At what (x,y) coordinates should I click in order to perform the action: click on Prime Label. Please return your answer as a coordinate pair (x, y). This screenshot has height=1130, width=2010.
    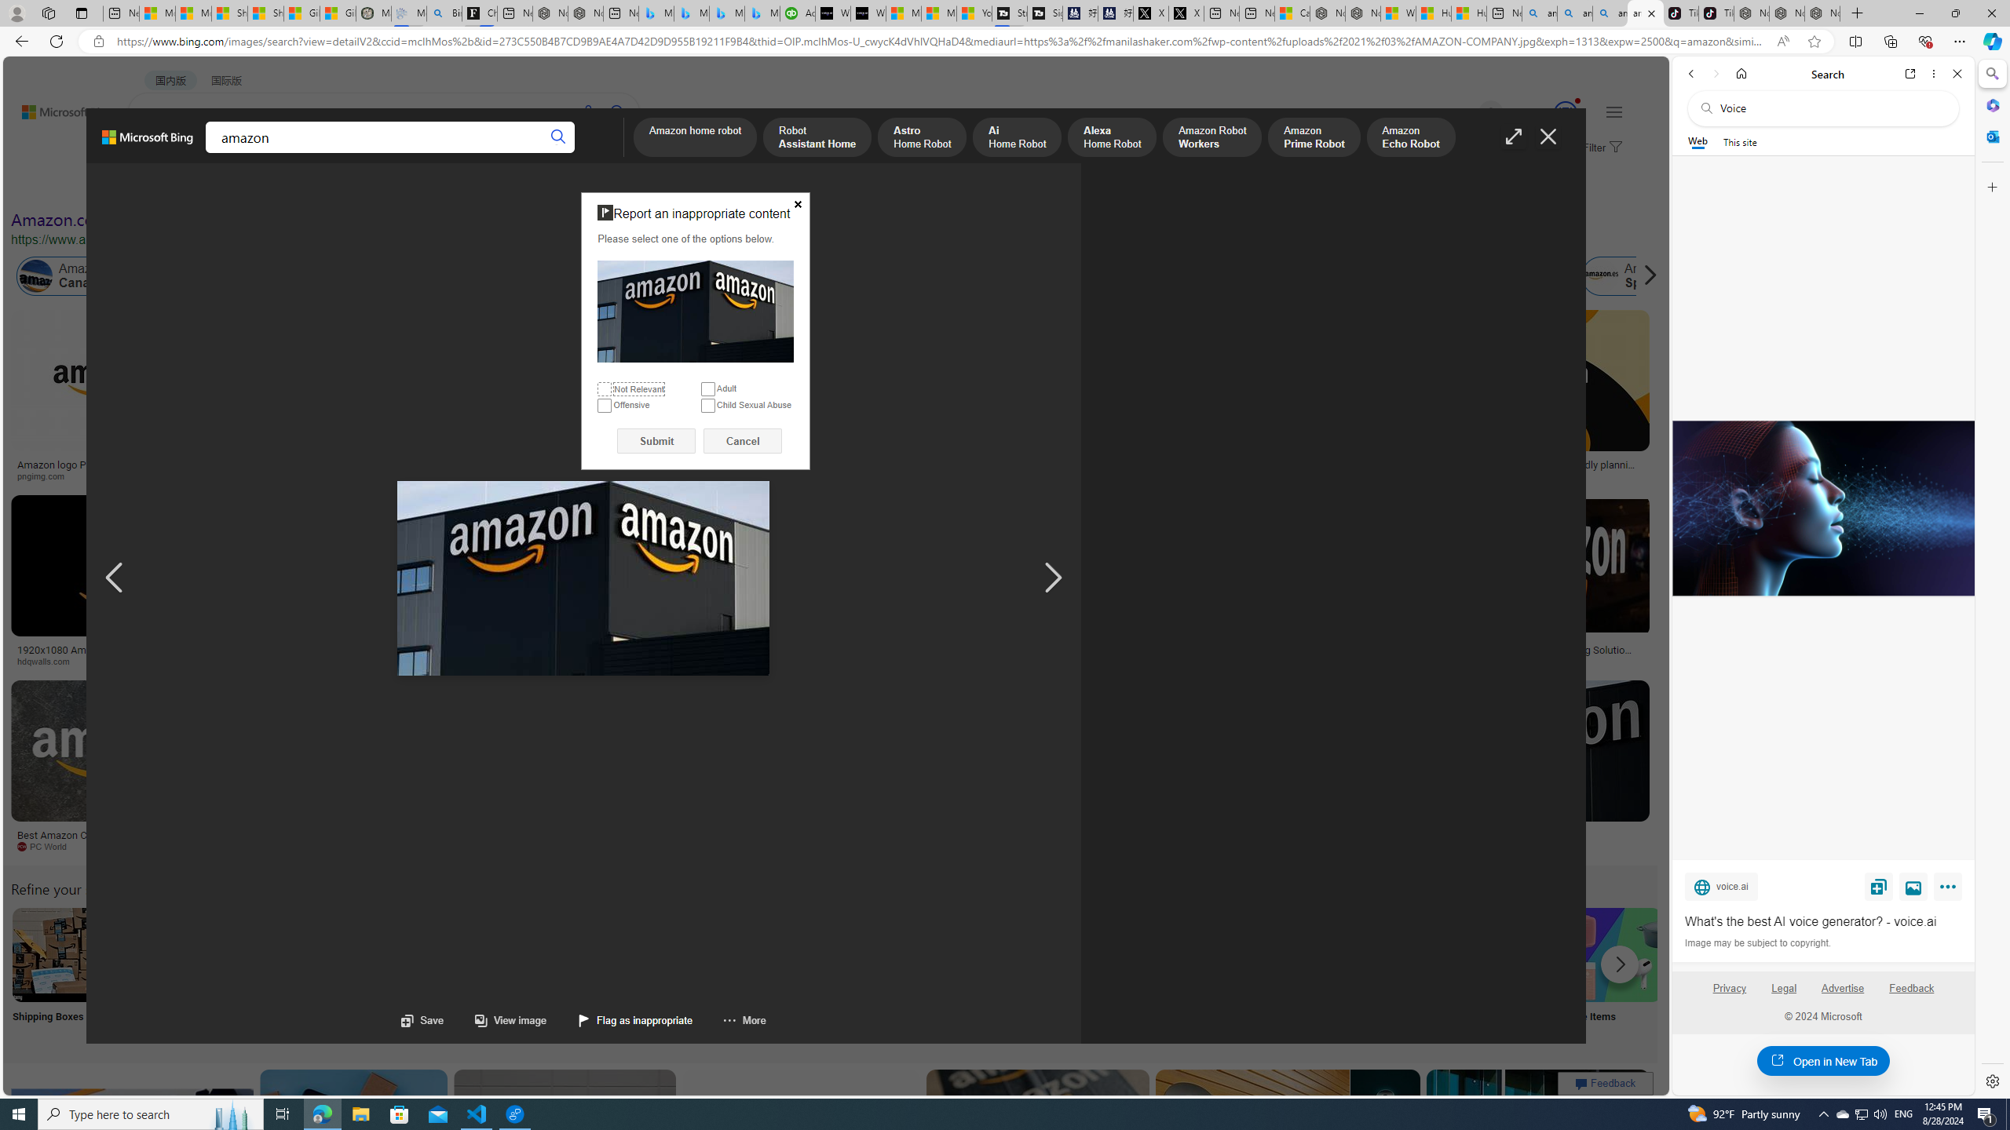
    Looking at the image, I should click on (1407, 975).